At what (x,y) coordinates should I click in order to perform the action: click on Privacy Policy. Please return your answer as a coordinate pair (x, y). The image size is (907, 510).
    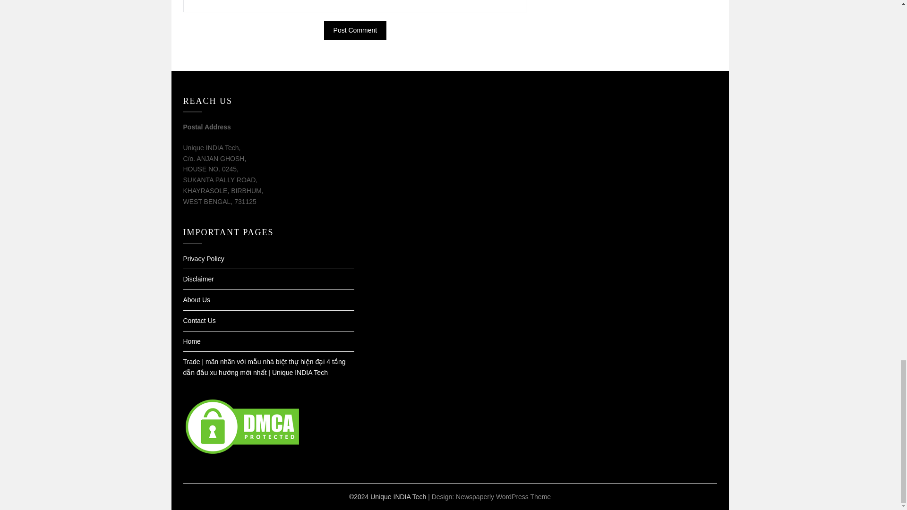
    Looking at the image, I should click on (203, 259).